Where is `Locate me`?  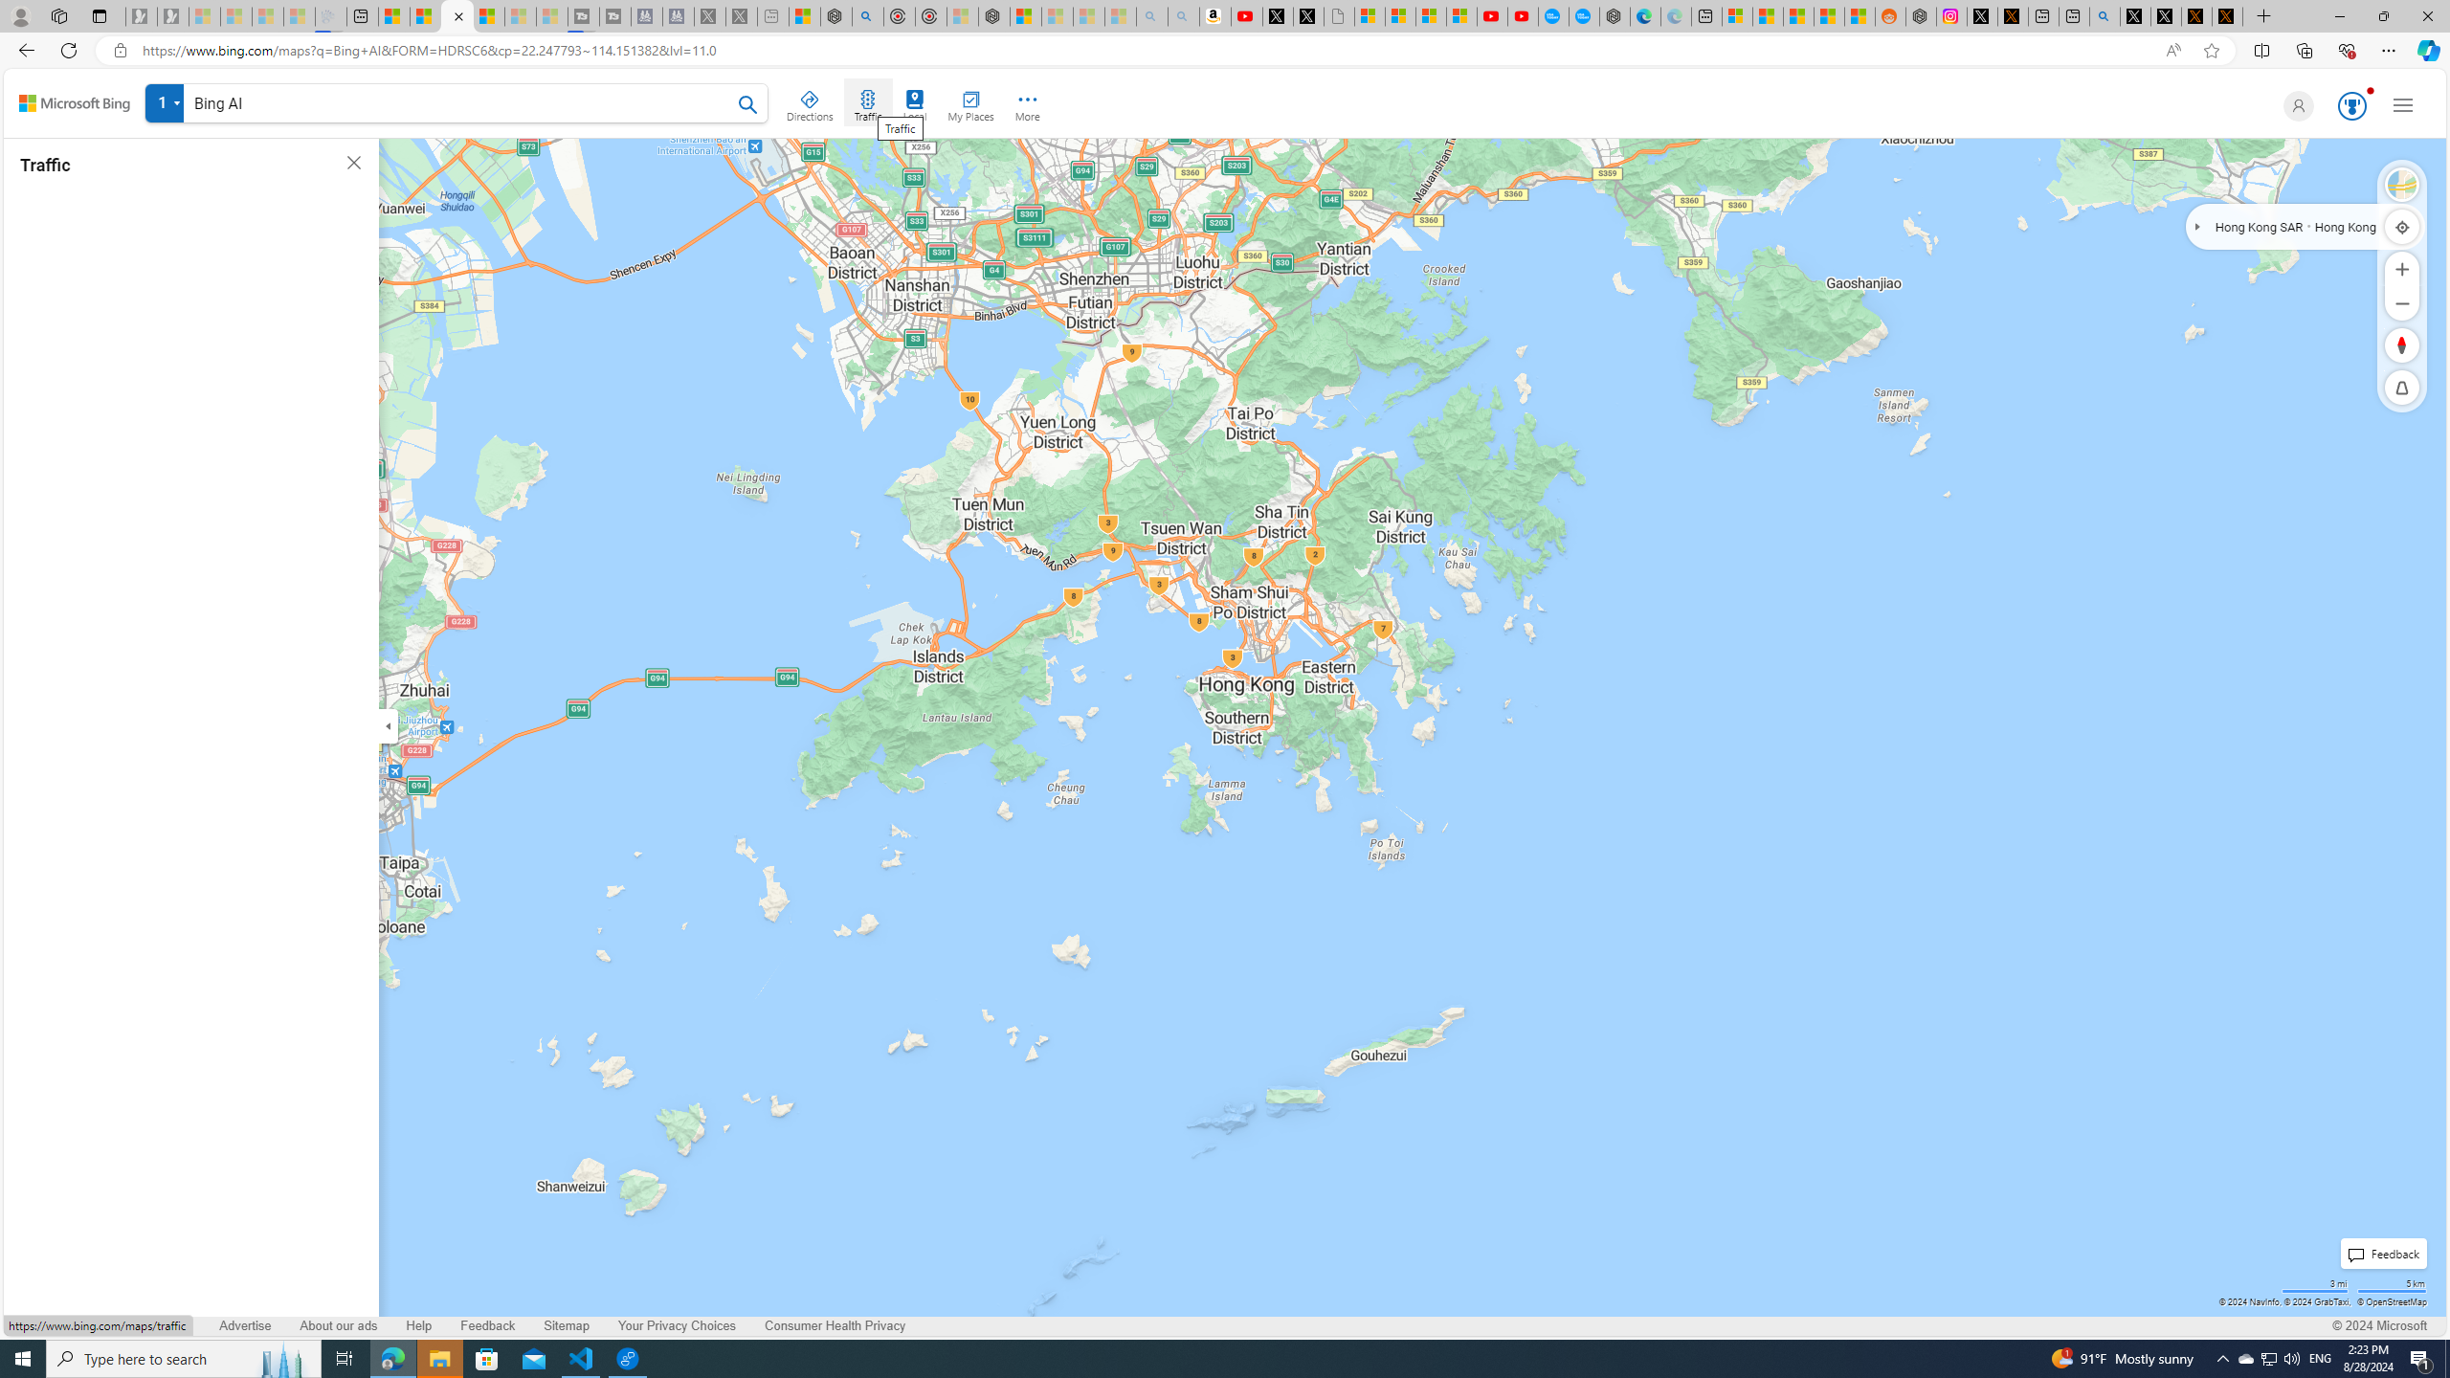
Locate me is located at coordinates (2402, 226).